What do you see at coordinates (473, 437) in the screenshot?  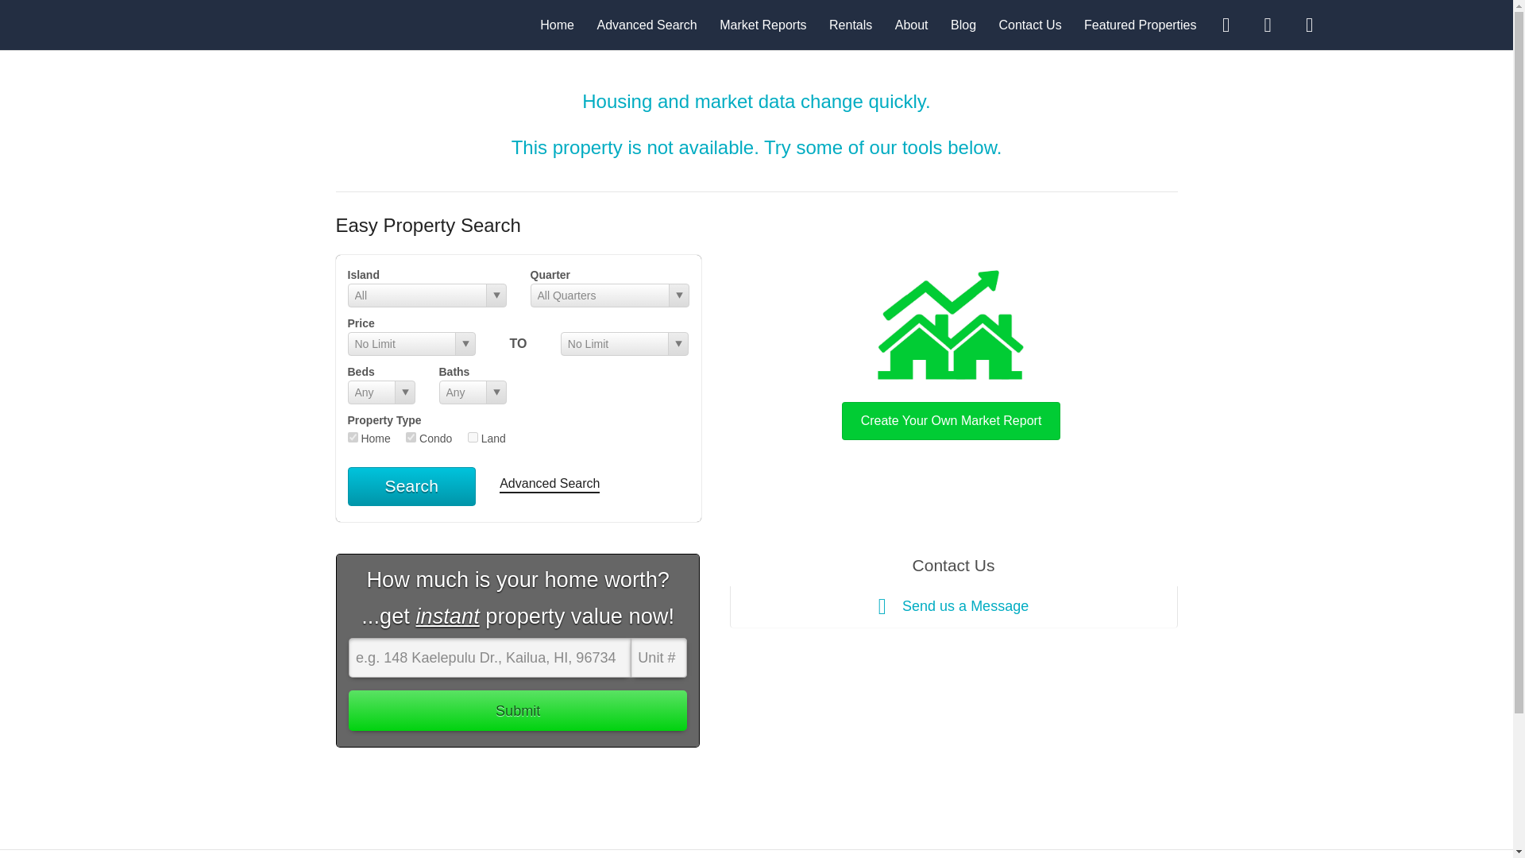 I see `lnd` at bounding box center [473, 437].